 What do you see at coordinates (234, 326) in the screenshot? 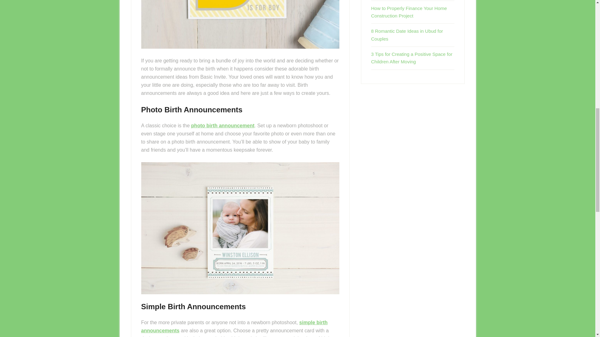
I see `simple birth announcements` at bounding box center [234, 326].